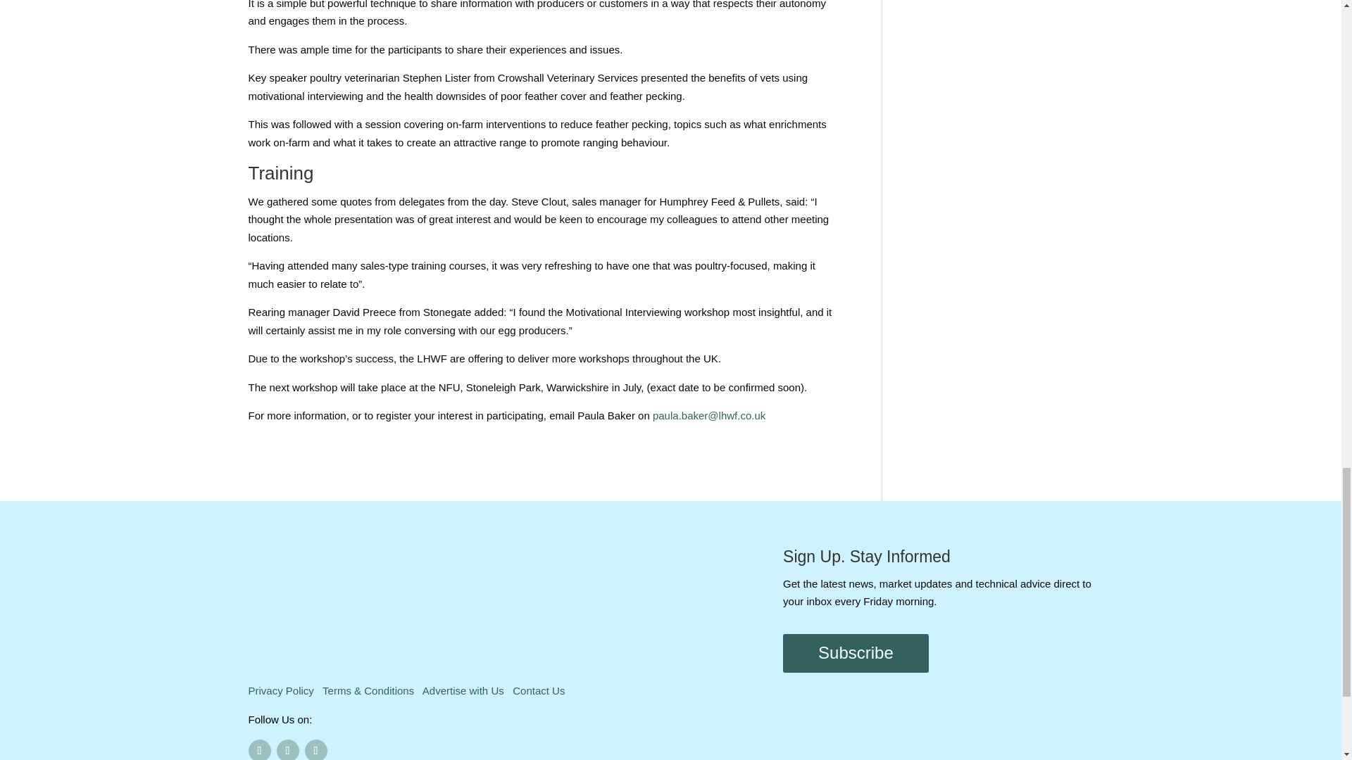  Describe the element at coordinates (315, 749) in the screenshot. I see `Follow on LinkedIn` at that location.